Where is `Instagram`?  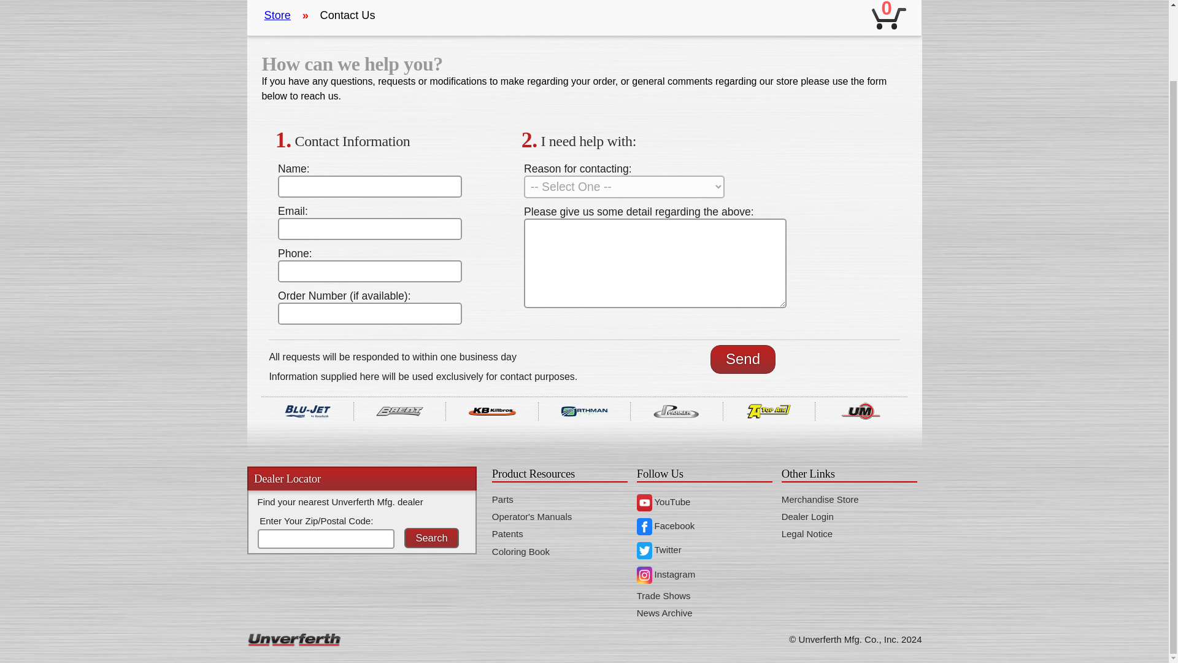
Instagram is located at coordinates (666, 573).